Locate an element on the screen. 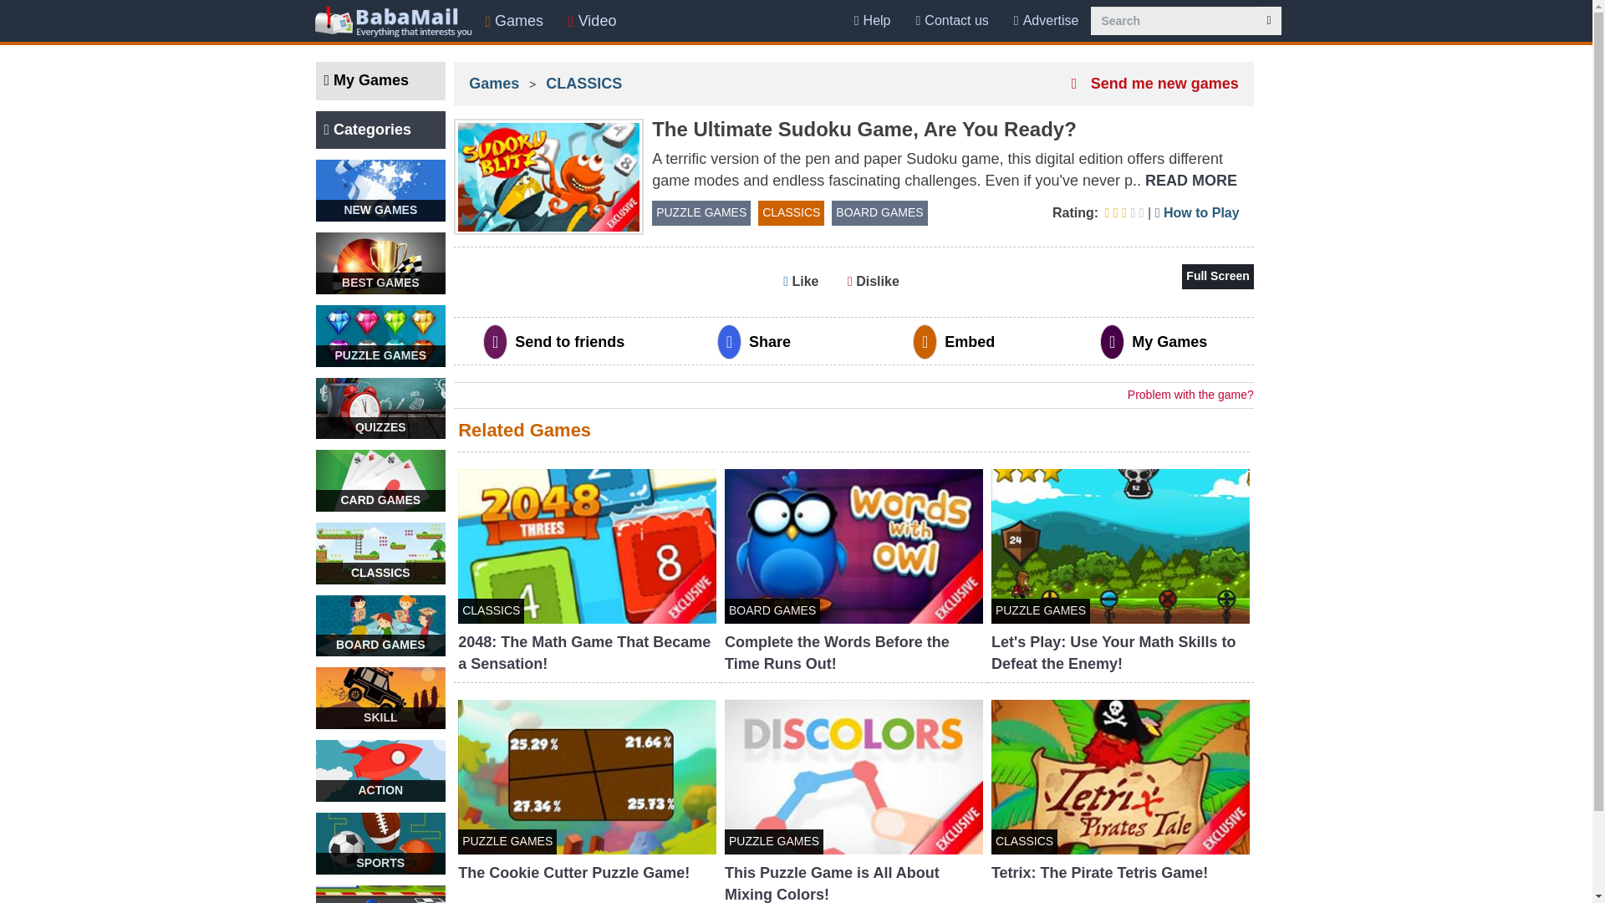 This screenshot has height=903, width=1605. Contact us is located at coordinates (951, 20).